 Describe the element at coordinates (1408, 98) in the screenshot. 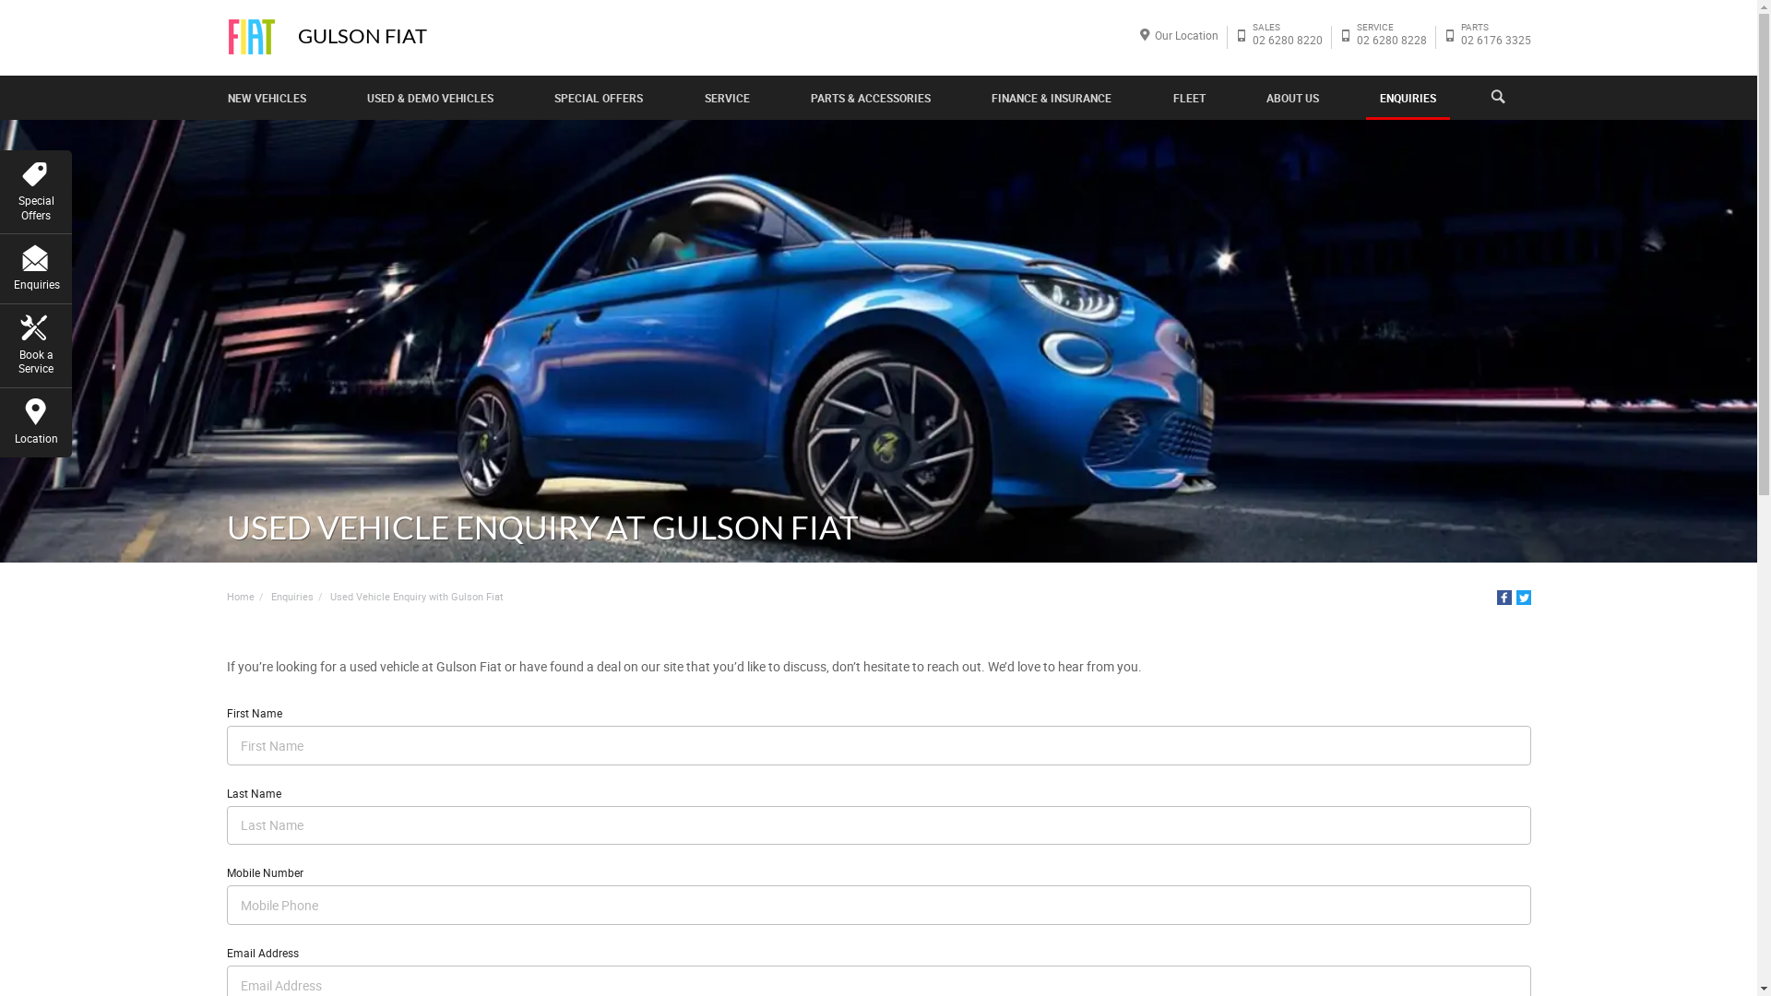

I see `ENQUIRIES` at that location.